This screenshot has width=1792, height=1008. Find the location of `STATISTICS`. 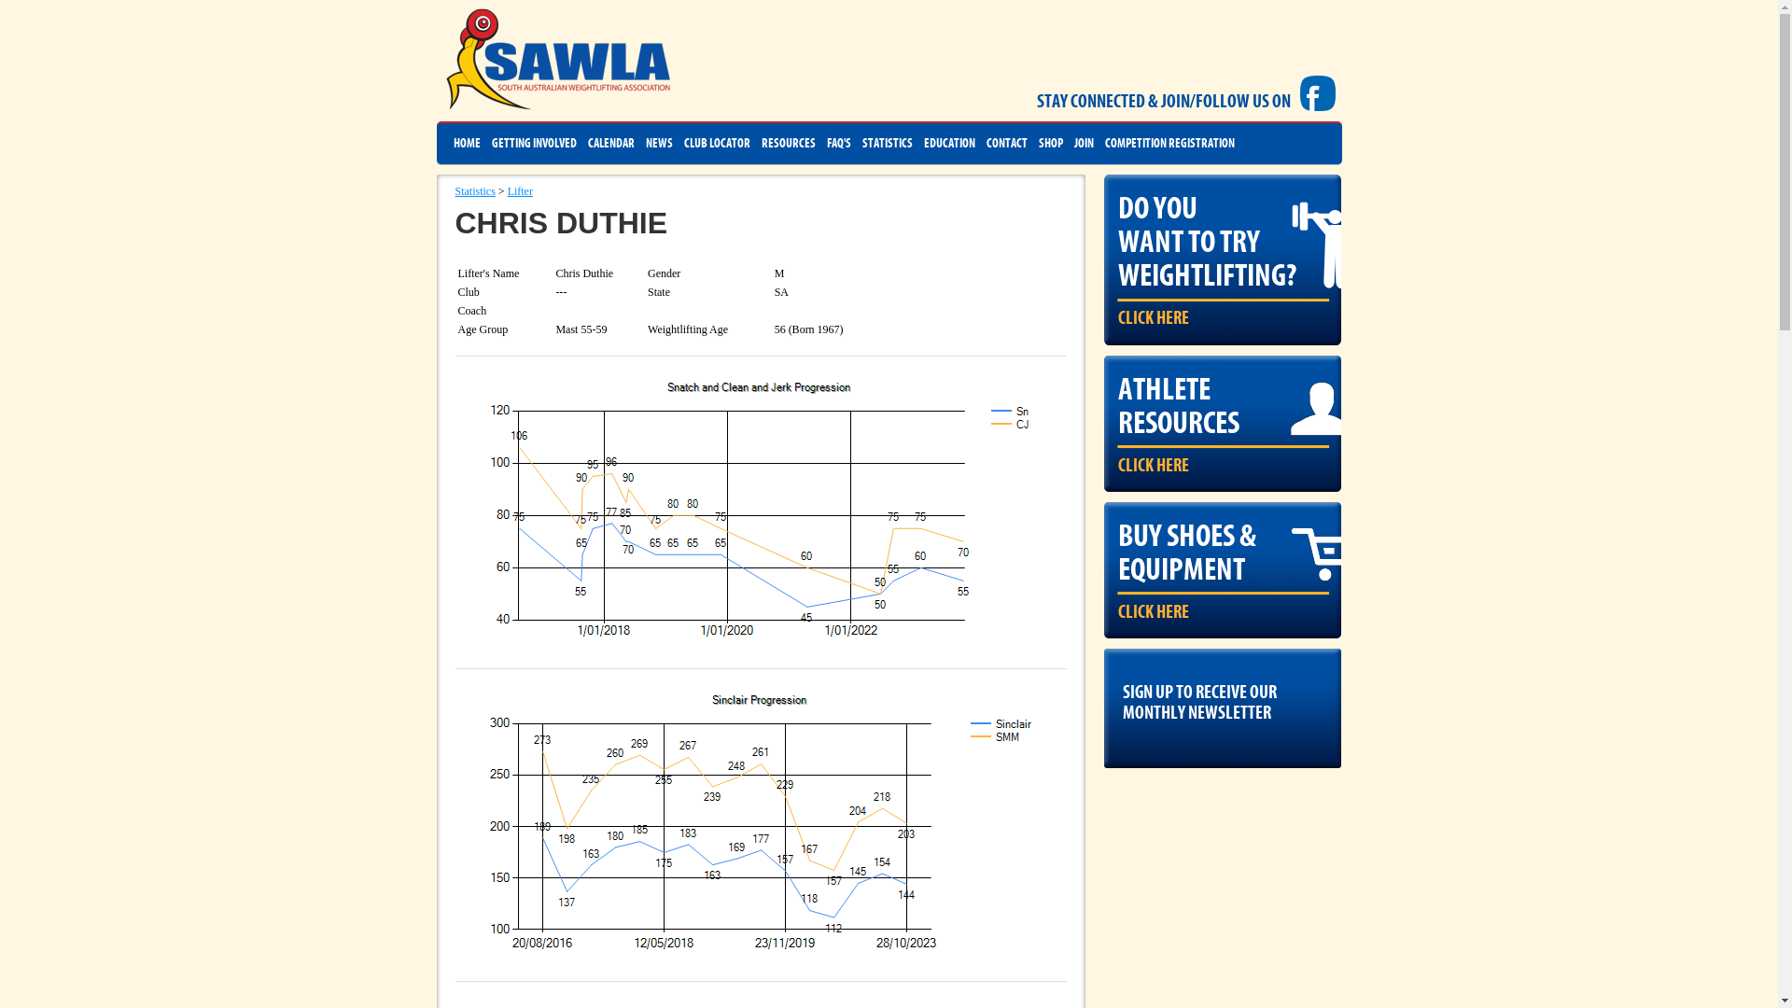

STATISTICS is located at coordinates (888, 144).